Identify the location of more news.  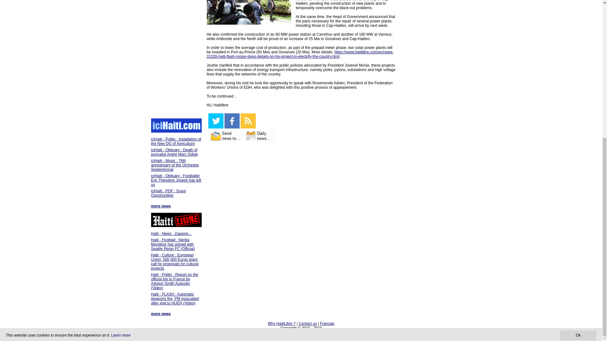
(161, 206).